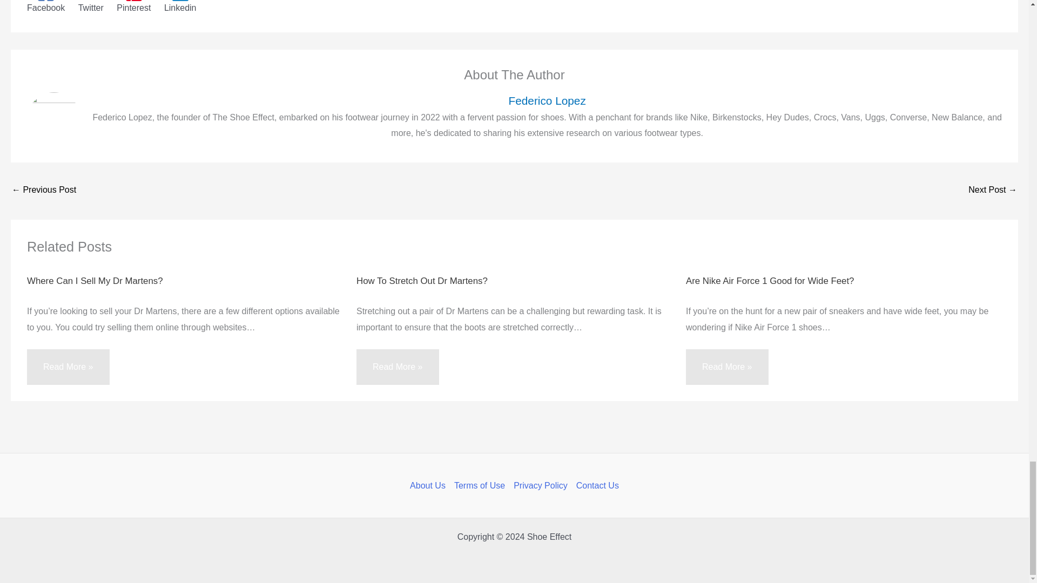 The width and height of the screenshot is (1037, 583). What do you see at coordinates (422, 281) in the screenshot?
I see `How To Stretch Out Dr Martens?` at bounding box center [422, 281].